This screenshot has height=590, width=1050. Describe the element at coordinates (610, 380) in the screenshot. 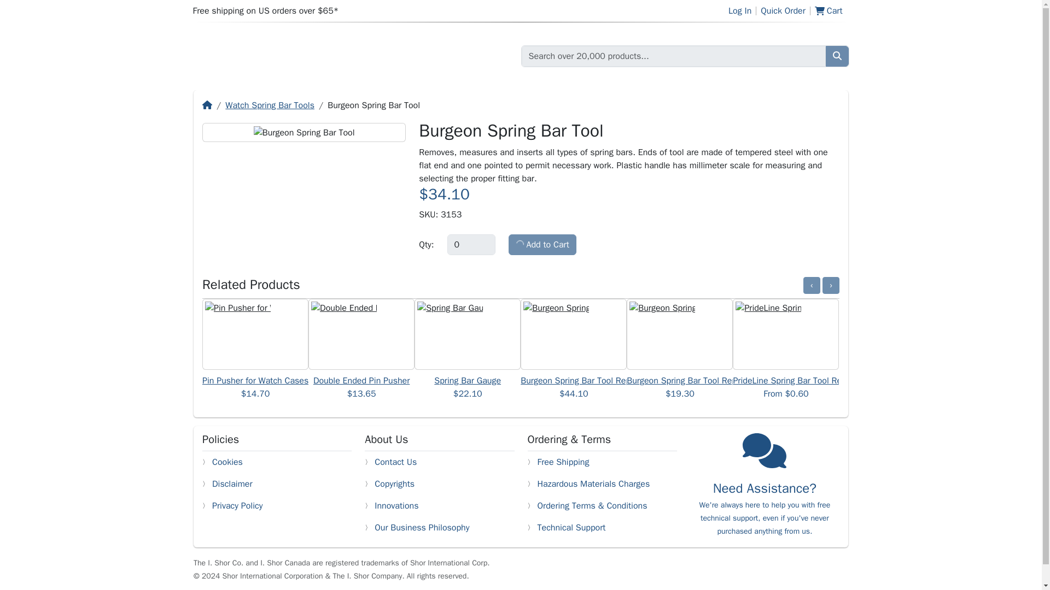

I see `Burgeon Spring Bar Tool Replacement Flat Tips` at that location.